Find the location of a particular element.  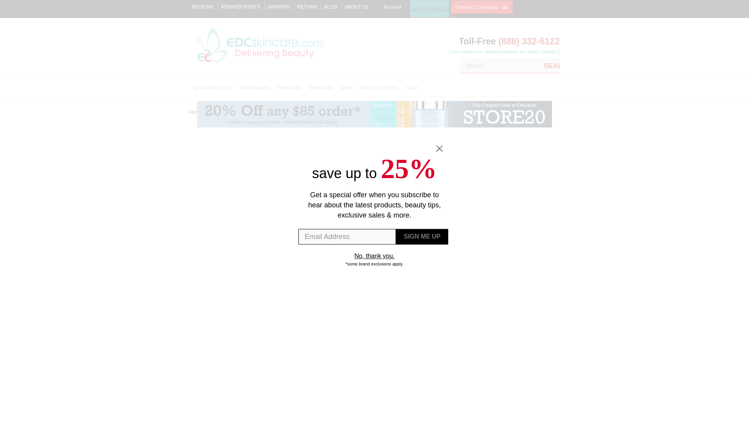

SIGN ME UP is located at coordinates (422, 237).